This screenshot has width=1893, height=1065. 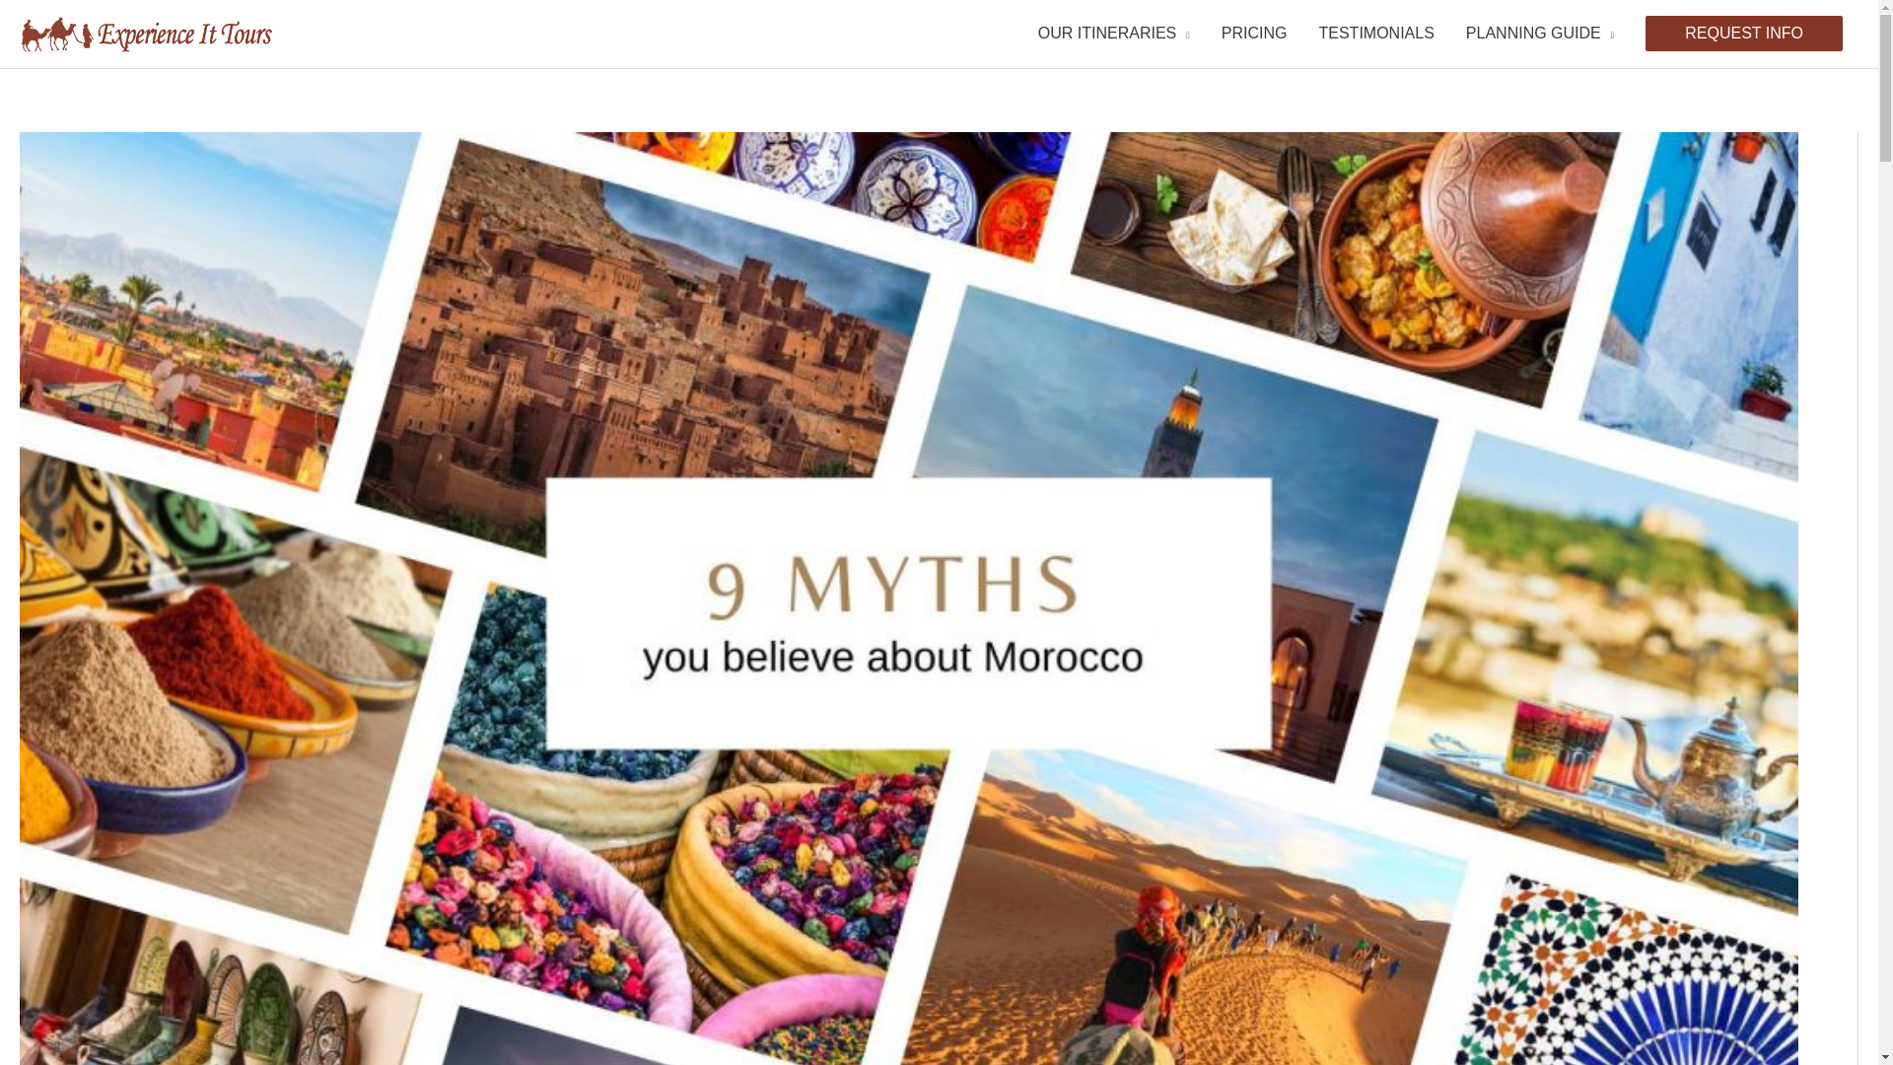 What do you see at coordinates (1114, 34) in the screenshot?
I see `OUR ITINERARIES` at bounding box center [1114, 34].